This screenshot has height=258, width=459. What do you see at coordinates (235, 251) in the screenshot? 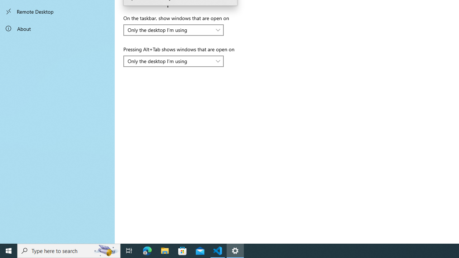
I see `Settings - 1 running window` at bounding box center [235, 251].